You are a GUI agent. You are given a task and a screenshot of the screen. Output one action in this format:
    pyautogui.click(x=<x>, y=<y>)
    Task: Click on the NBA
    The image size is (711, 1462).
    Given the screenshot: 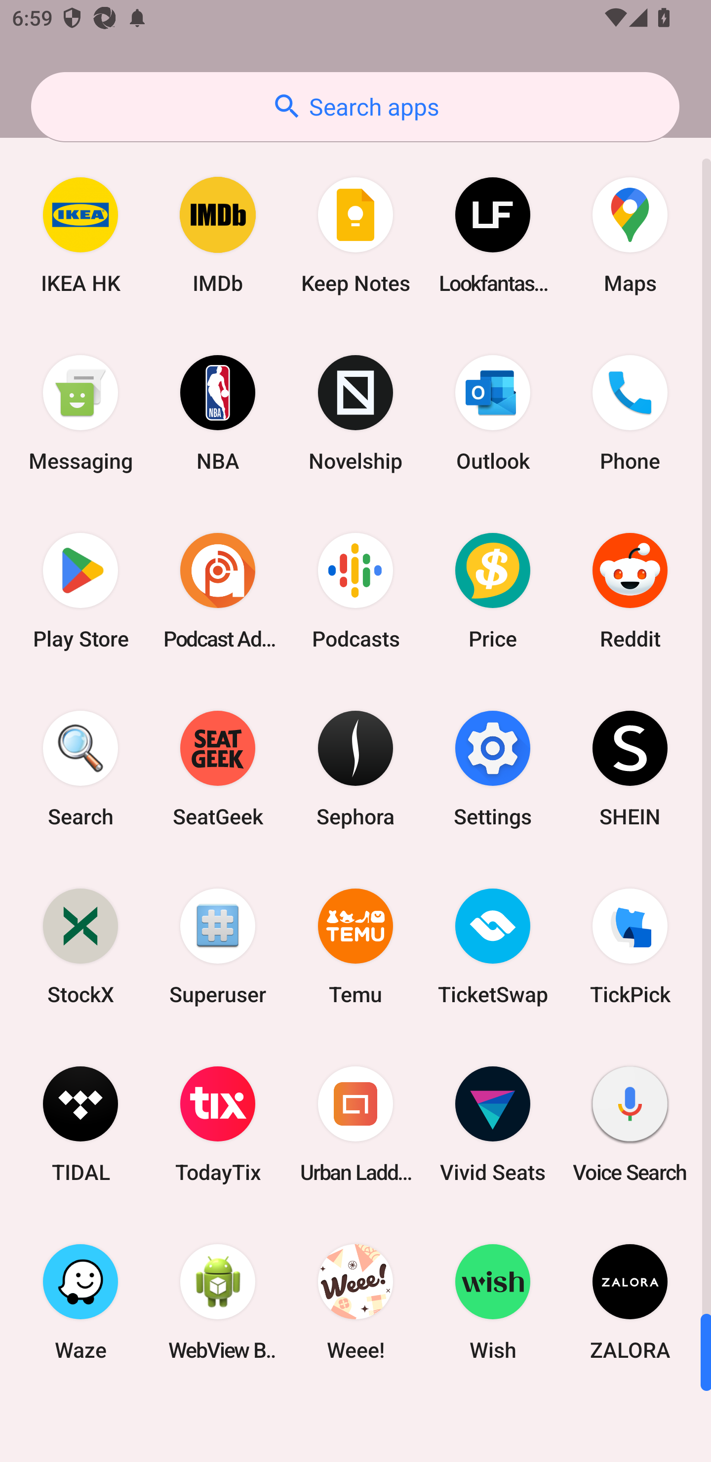 What is the action you would take?
    pyautogui.click(x=218, y=413)
    